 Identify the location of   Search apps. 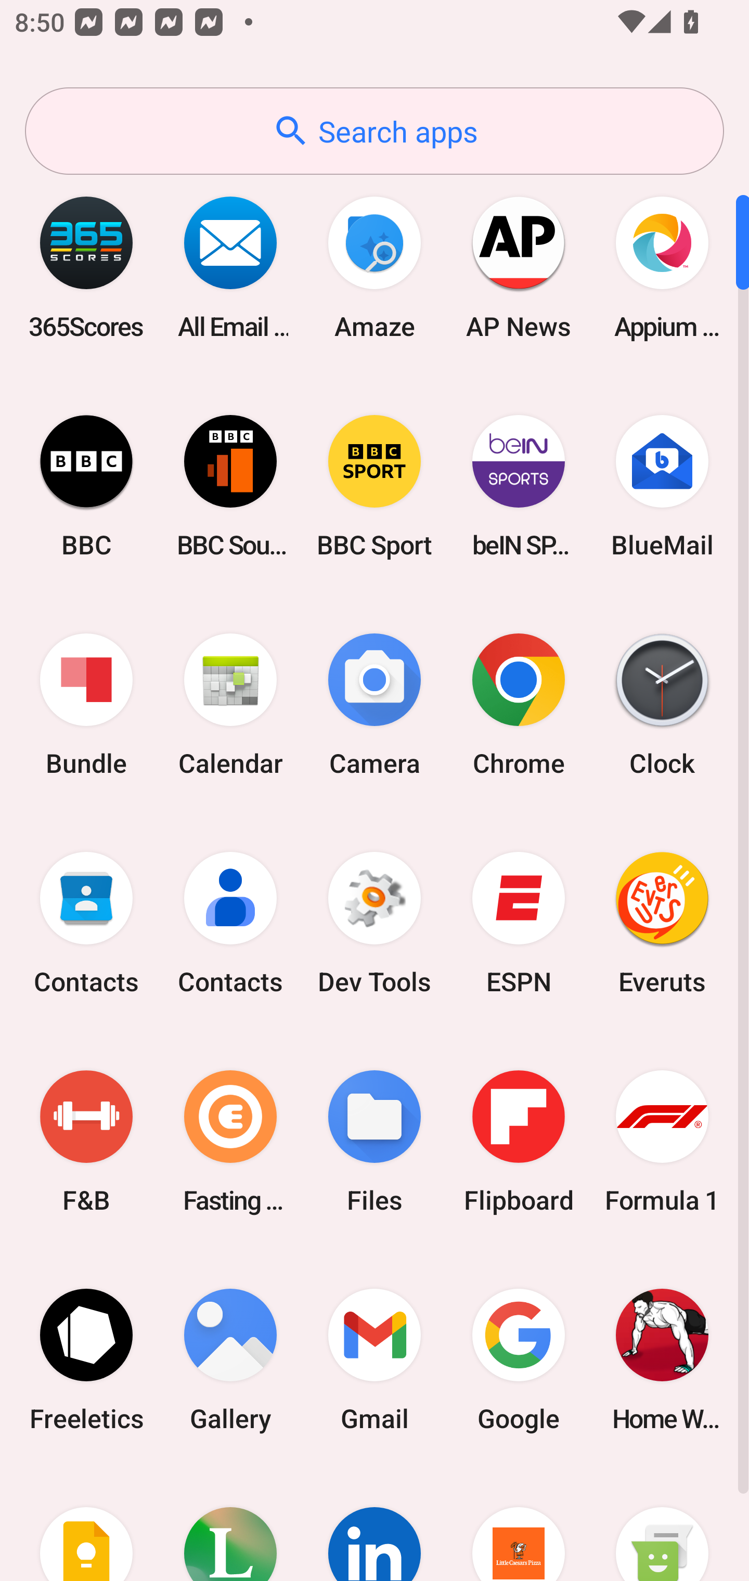
(374, 131).